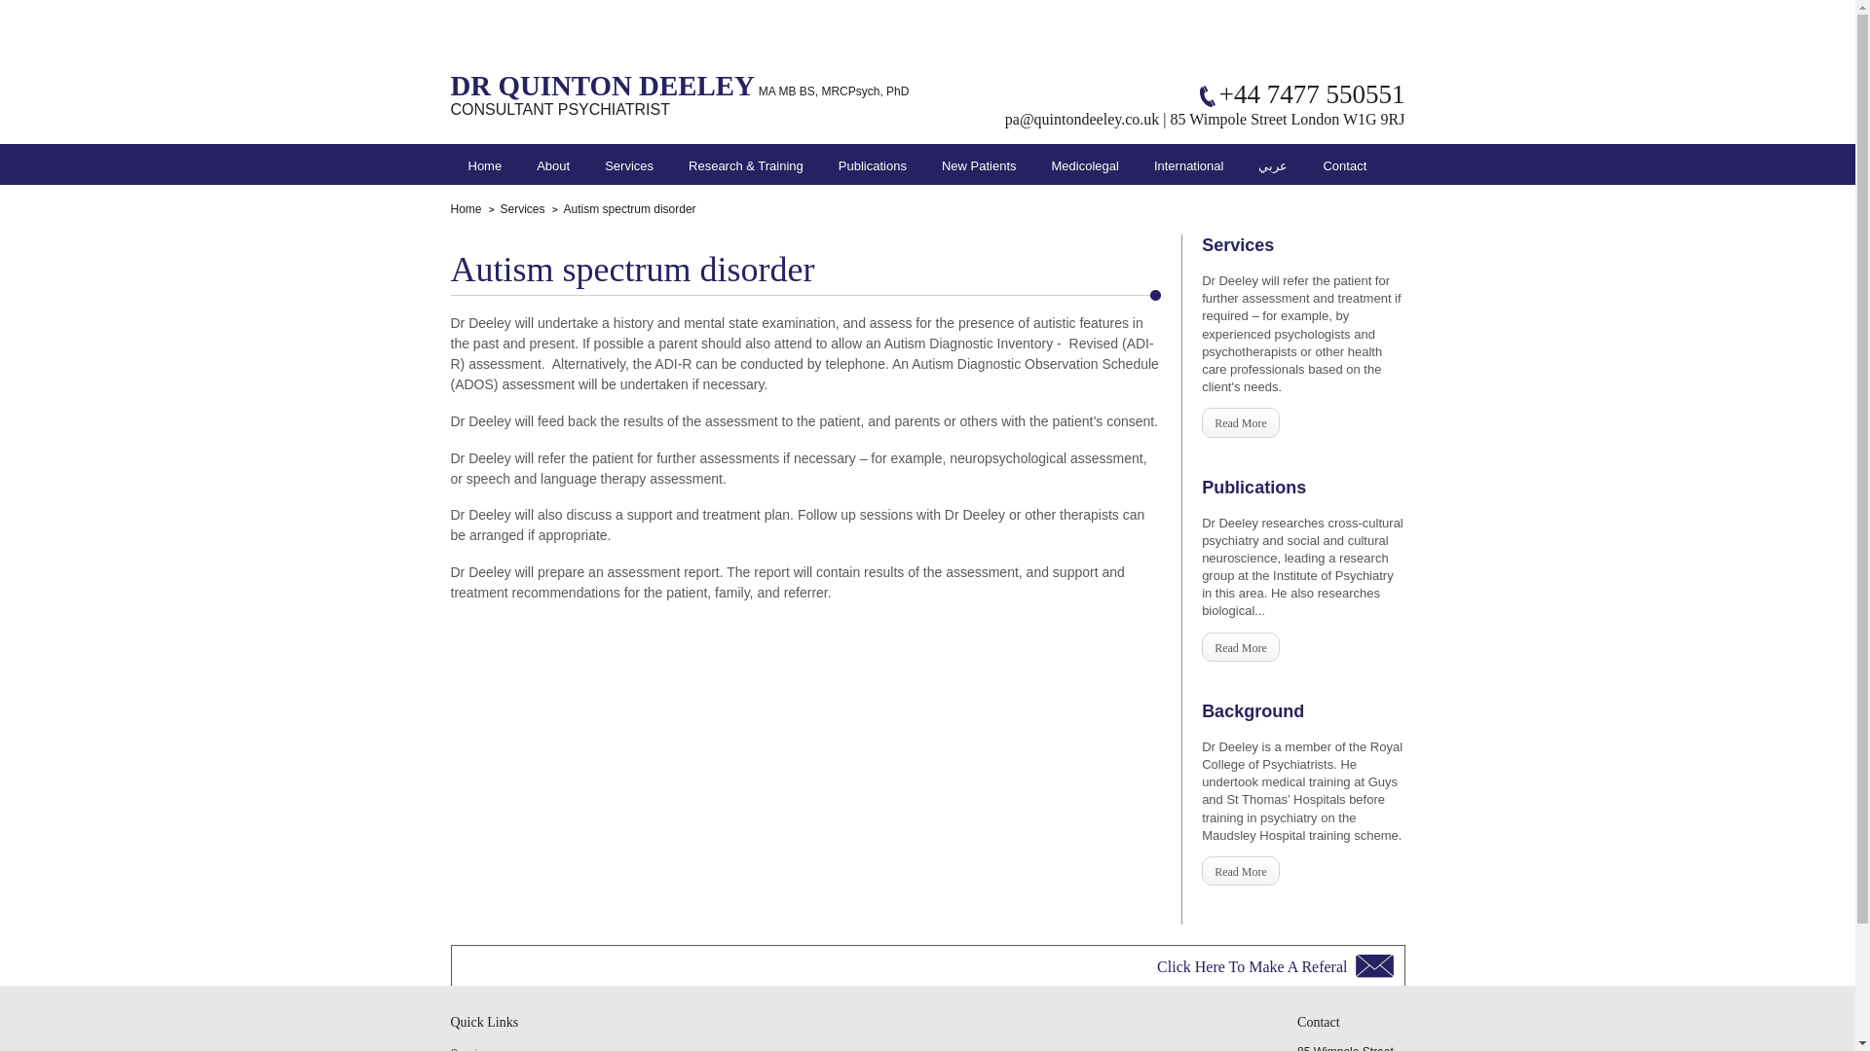 The height and width of the screenshot is (1051, 1870). What do you see at coordinates (466, 209) in the screenshot?
I see `Home` at bounding box center [466, 209].